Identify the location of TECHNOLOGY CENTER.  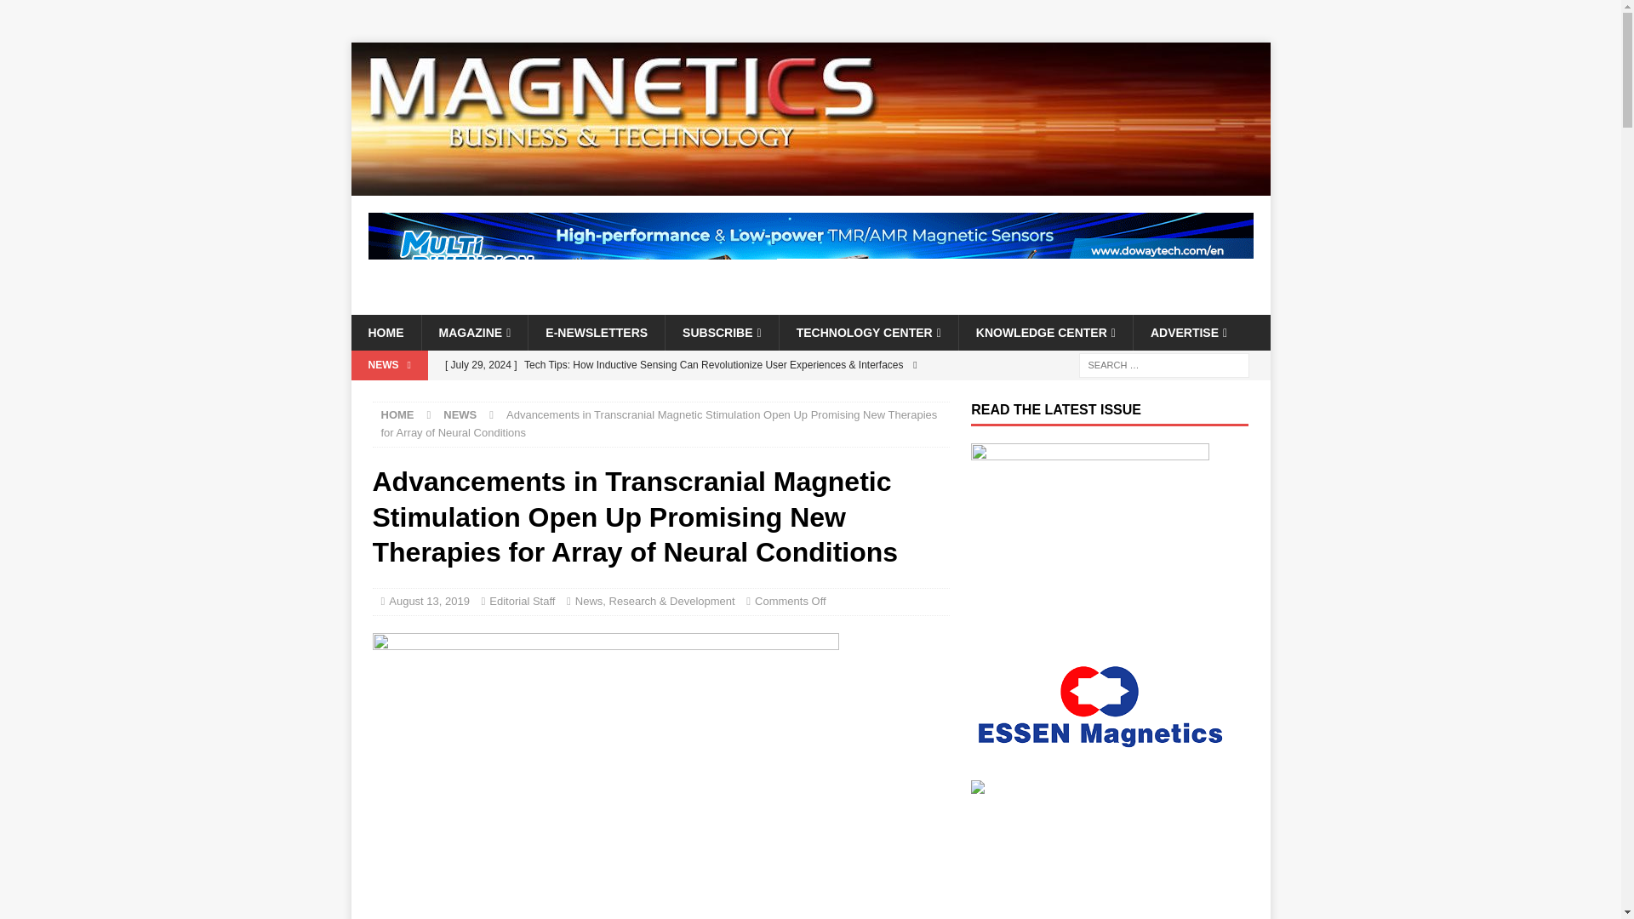
(868, 332).